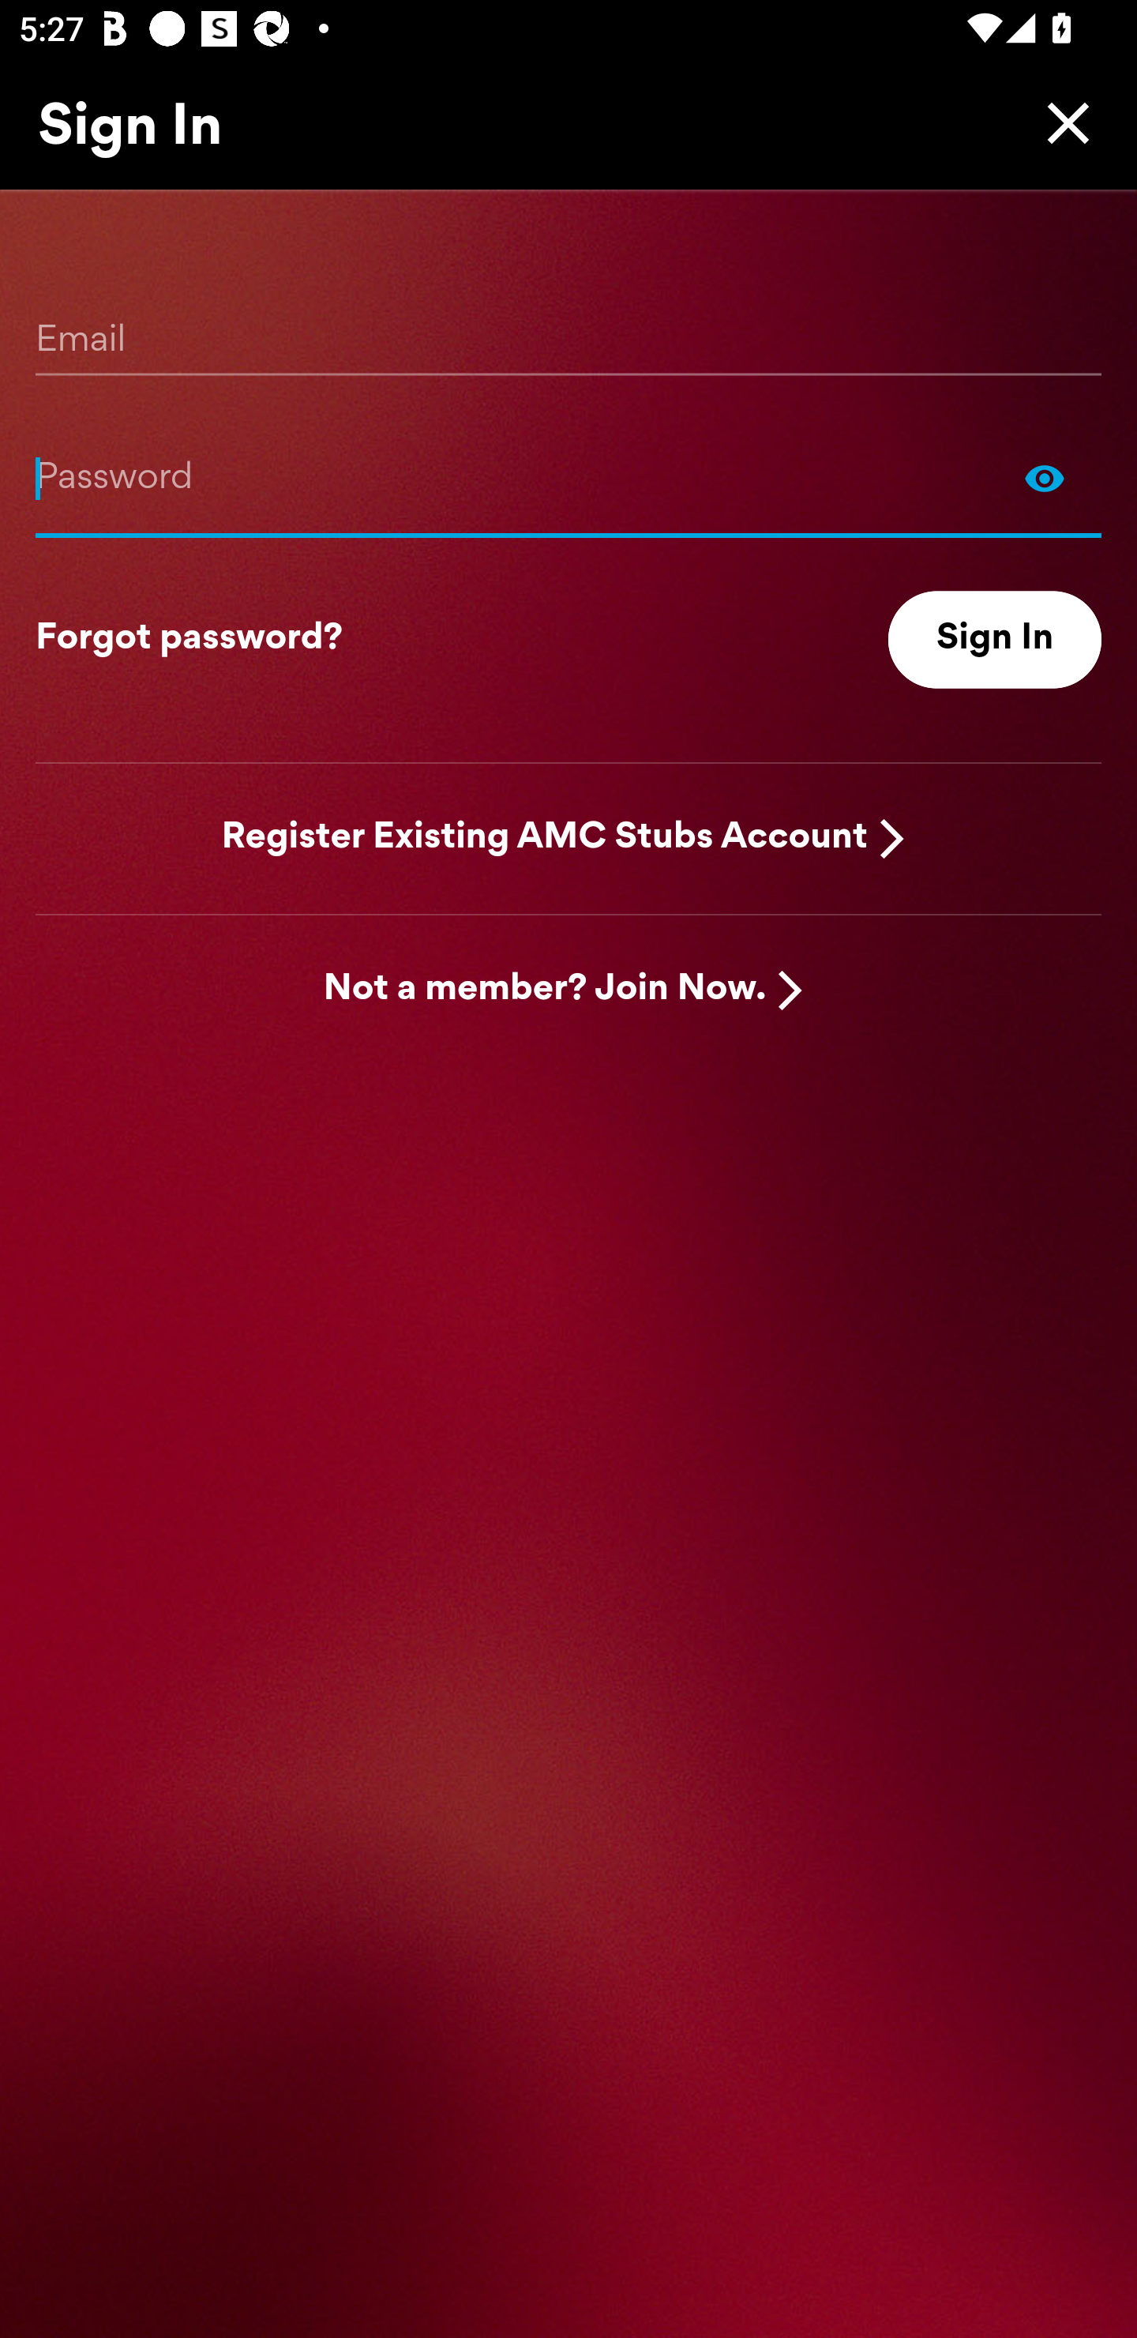  What do you see at coordinates (189, 640) in the screenshot?
I see `Forgot password?` at bounding box center [189, 640].